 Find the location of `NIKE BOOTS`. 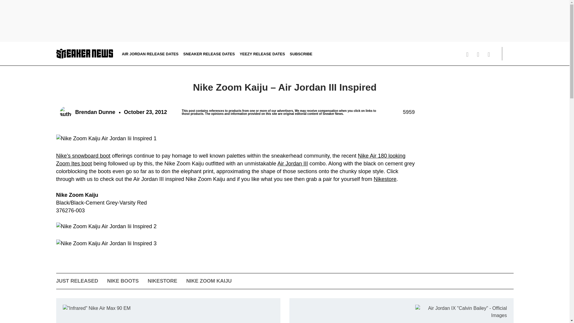

NIKE BOOTS is located at coordinates (123, 281).